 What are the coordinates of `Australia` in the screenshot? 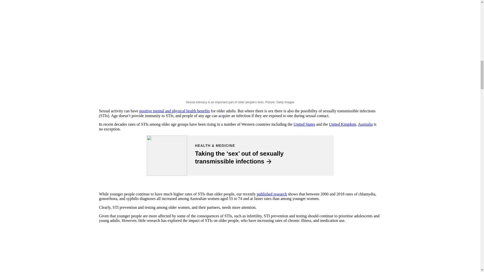 It's located at (365, 124).